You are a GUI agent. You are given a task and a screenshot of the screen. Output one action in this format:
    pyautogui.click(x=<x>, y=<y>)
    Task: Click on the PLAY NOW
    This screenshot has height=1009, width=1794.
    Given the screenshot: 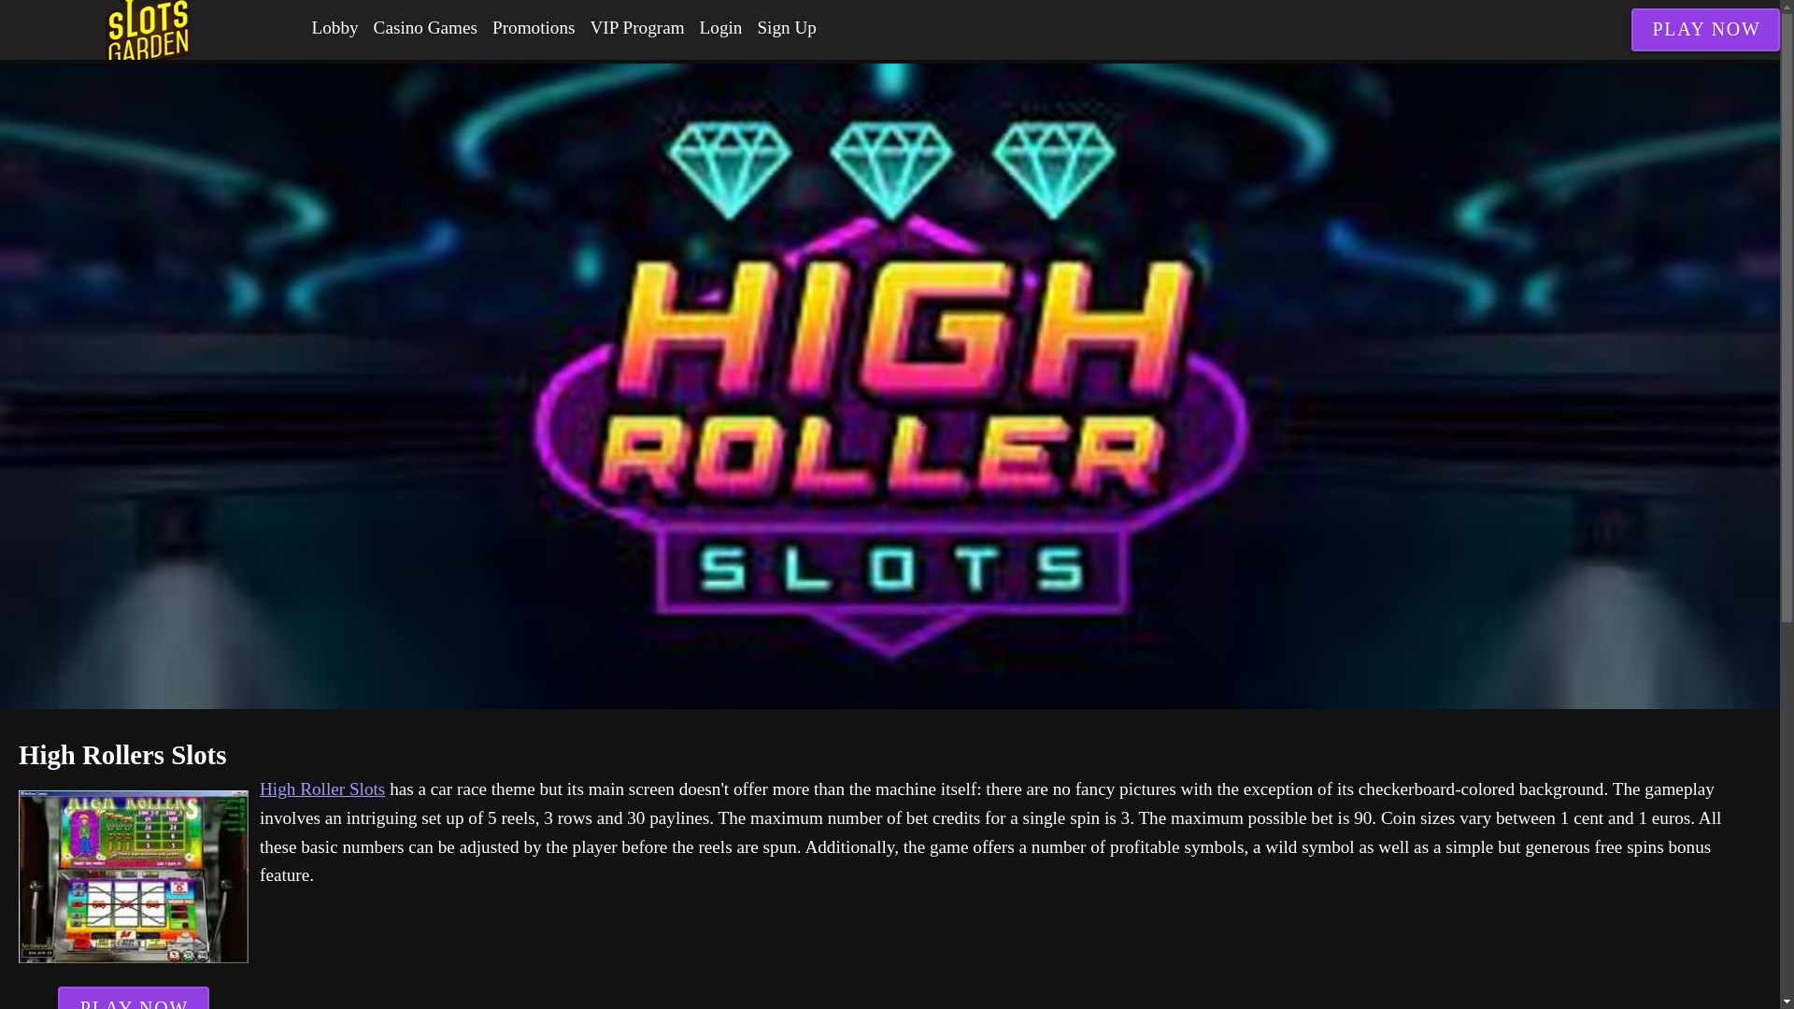 What is the action you would take?
    pyautogui.click(x=133, y=998)
    